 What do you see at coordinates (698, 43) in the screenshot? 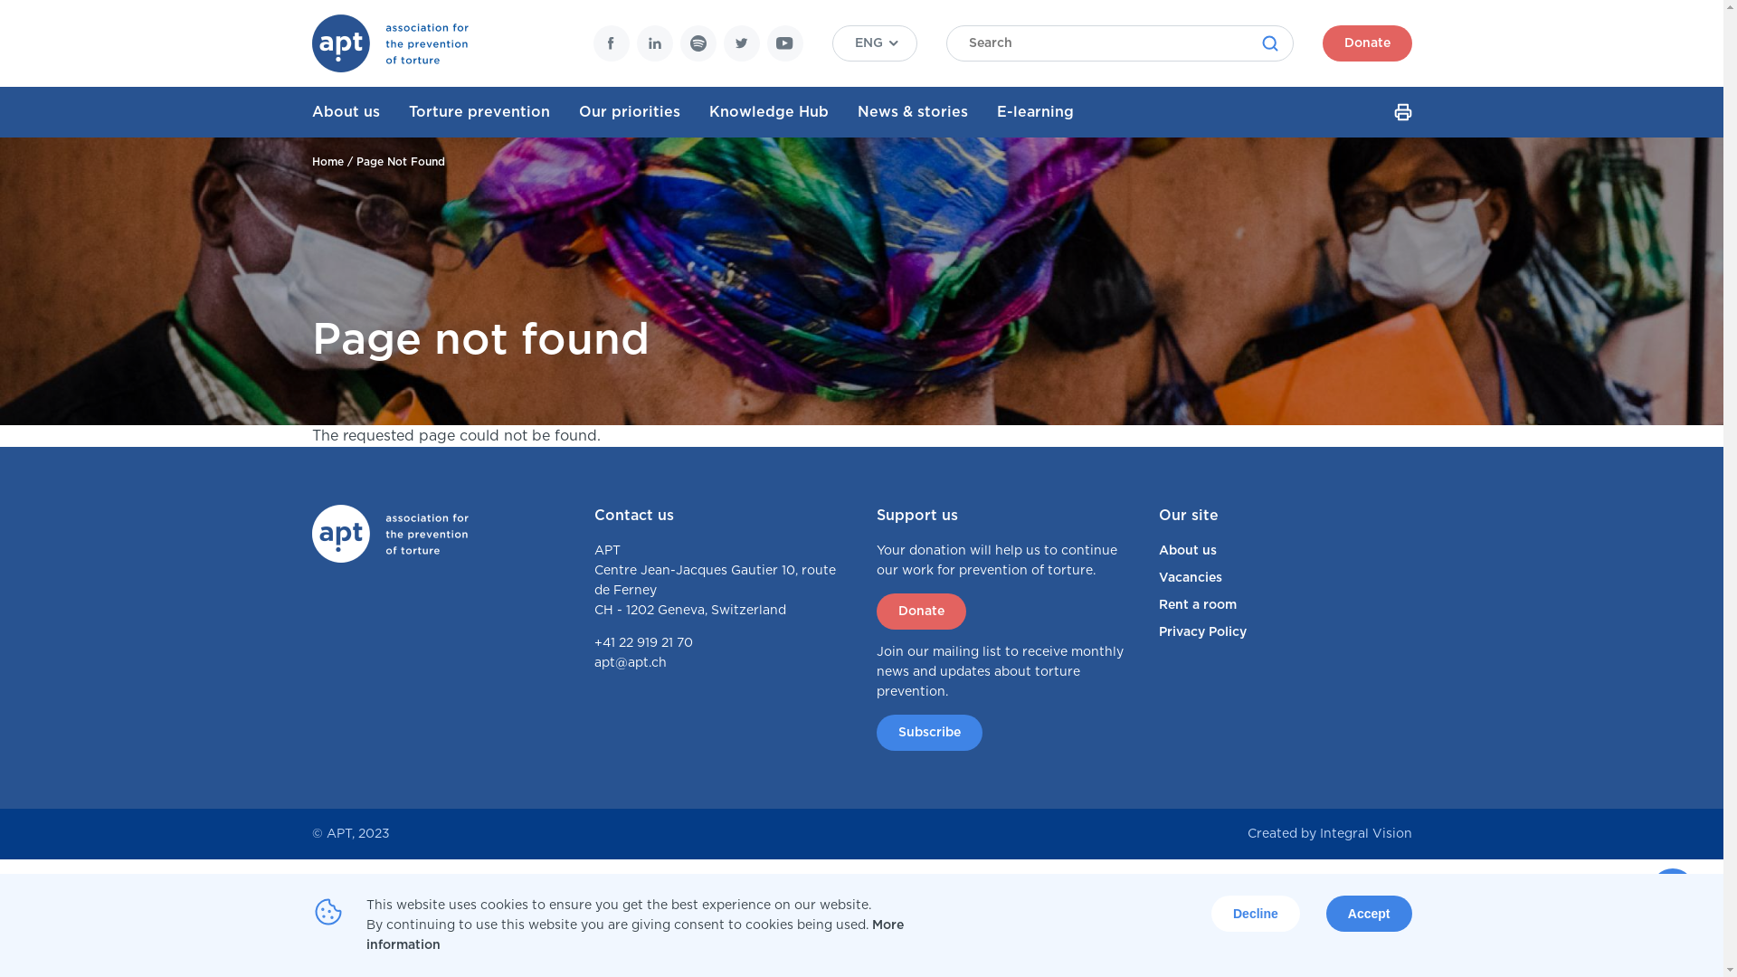
I see `Spotify` at bounding box center [698, 43].